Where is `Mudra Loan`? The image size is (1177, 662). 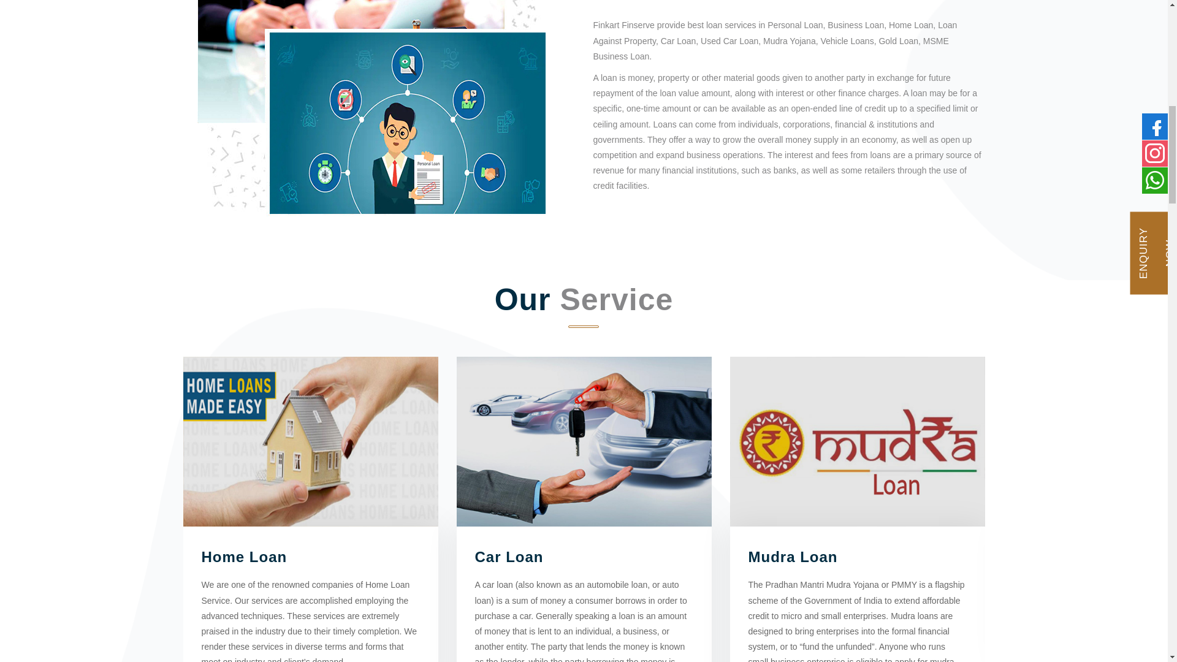 Mudra Loan is located at coordinates (792, 557).